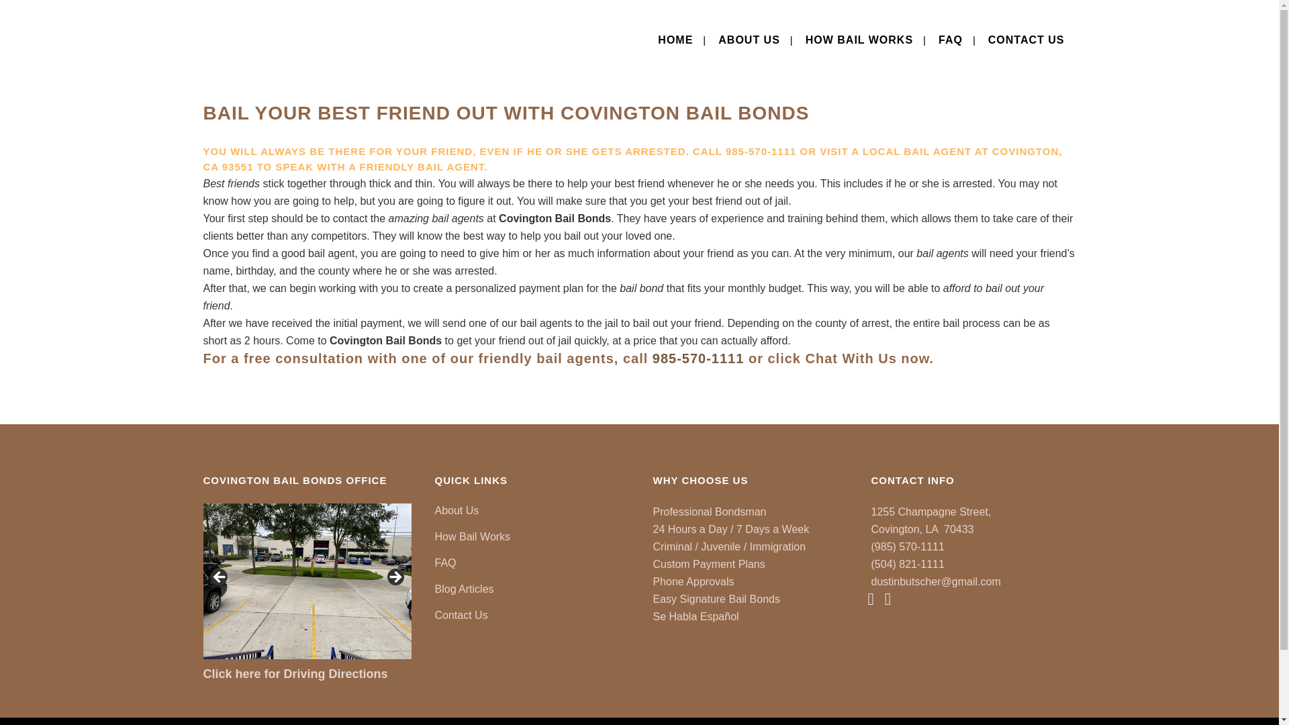  I want to click on FAQ, so click(534, 563).